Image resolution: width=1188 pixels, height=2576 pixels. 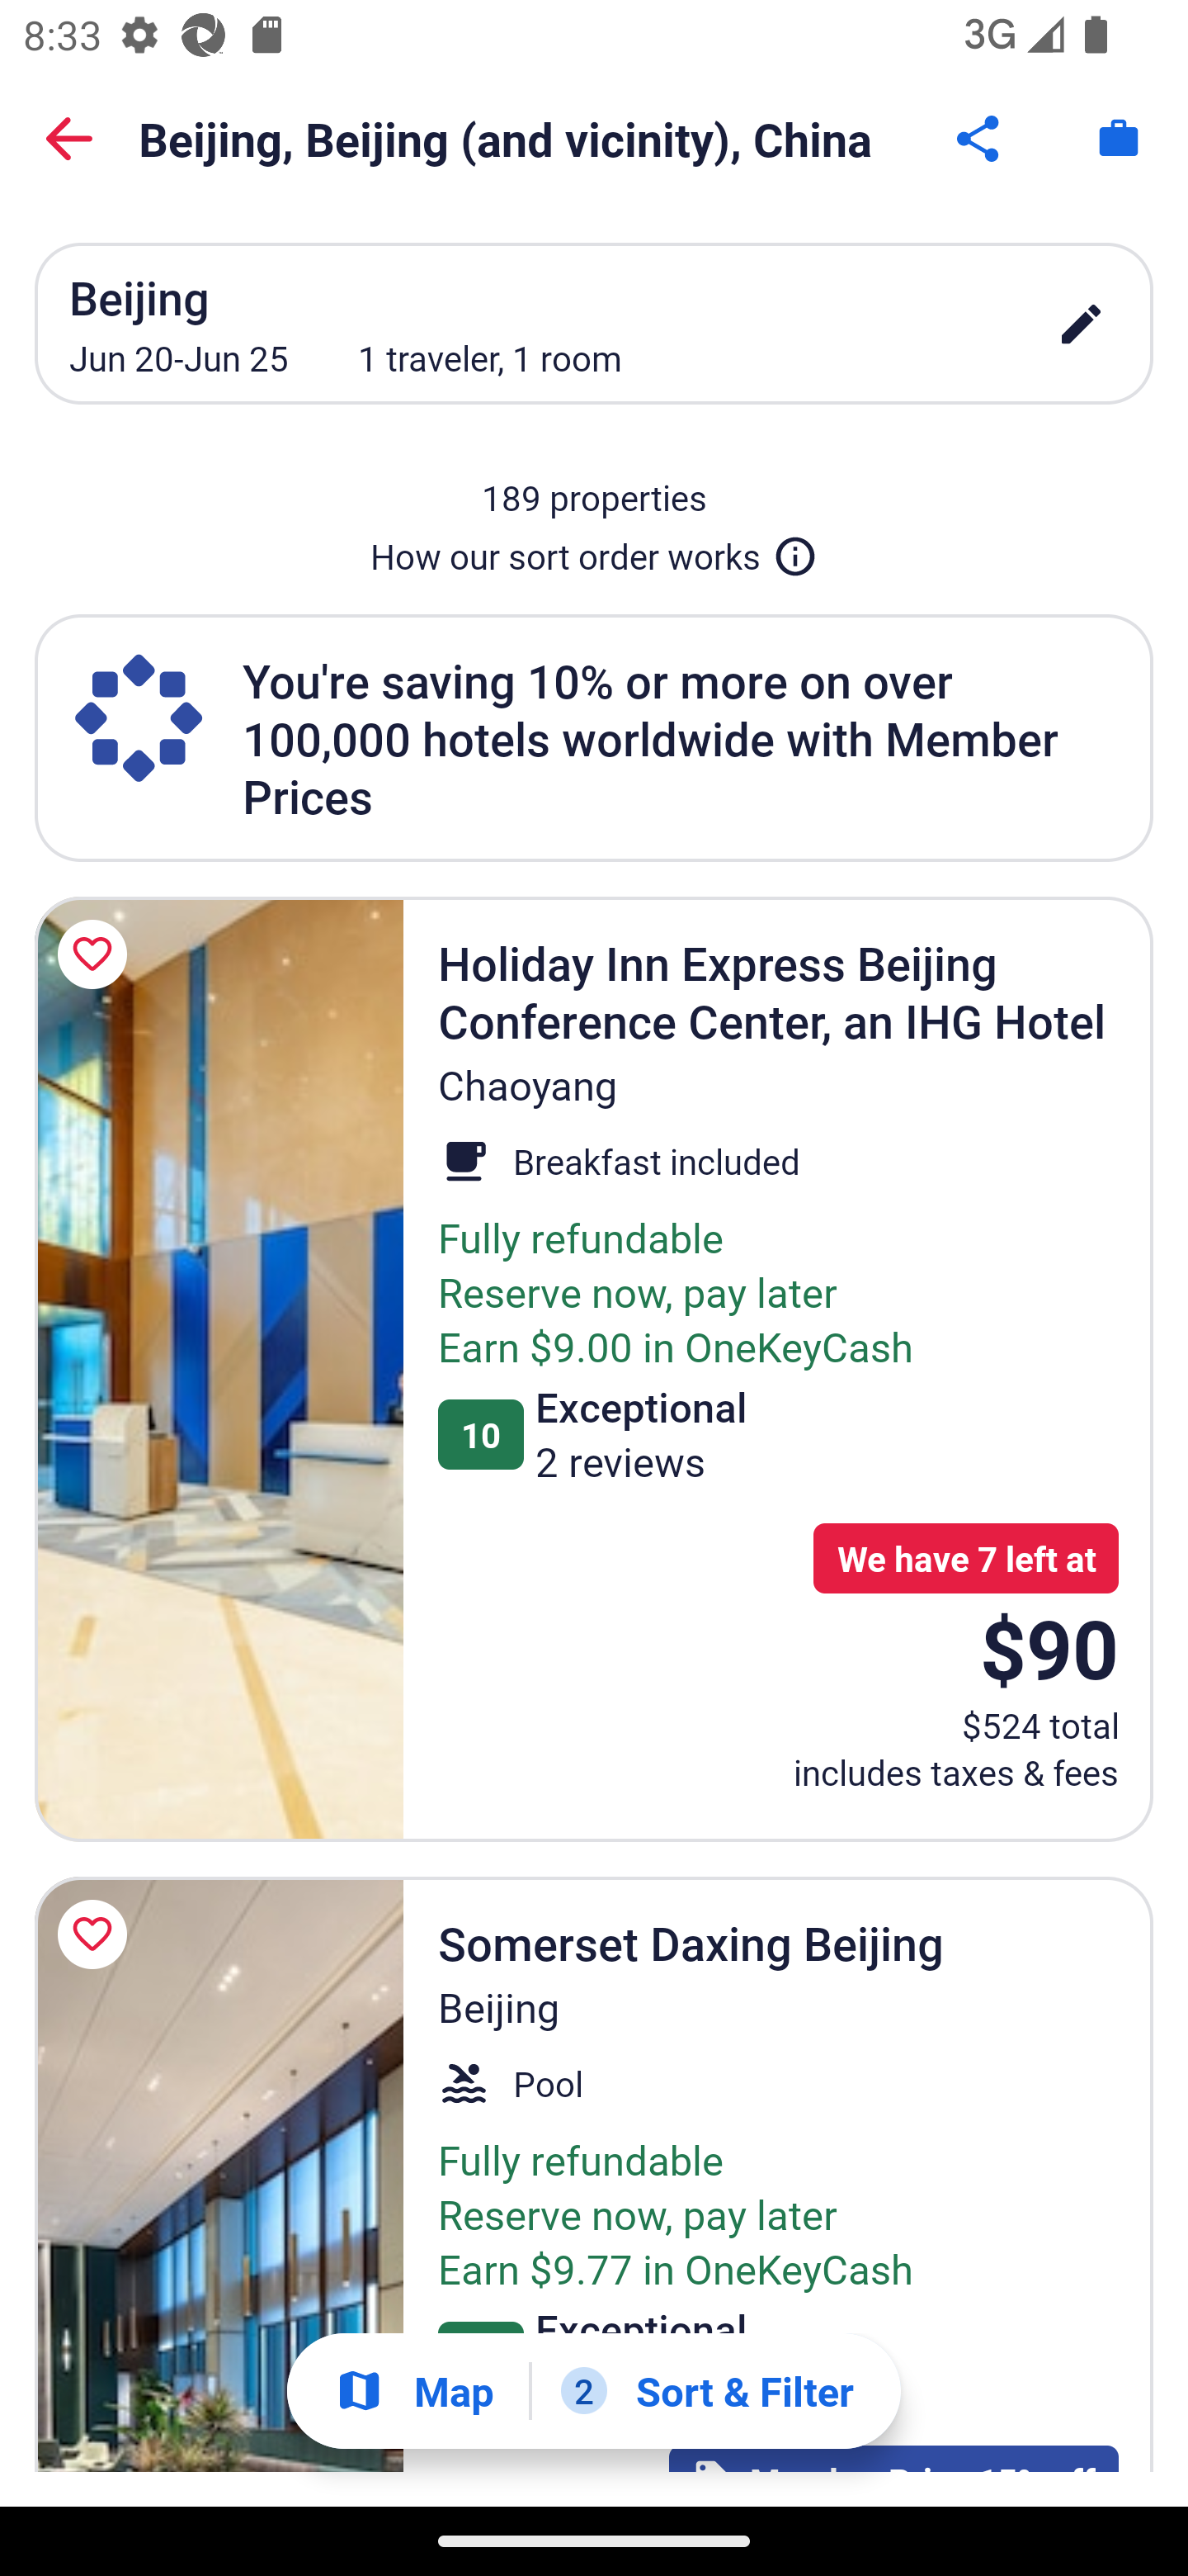 I want to click on Save Somerset Daxing Beijing to a trip, so click(x=97, y=1934).